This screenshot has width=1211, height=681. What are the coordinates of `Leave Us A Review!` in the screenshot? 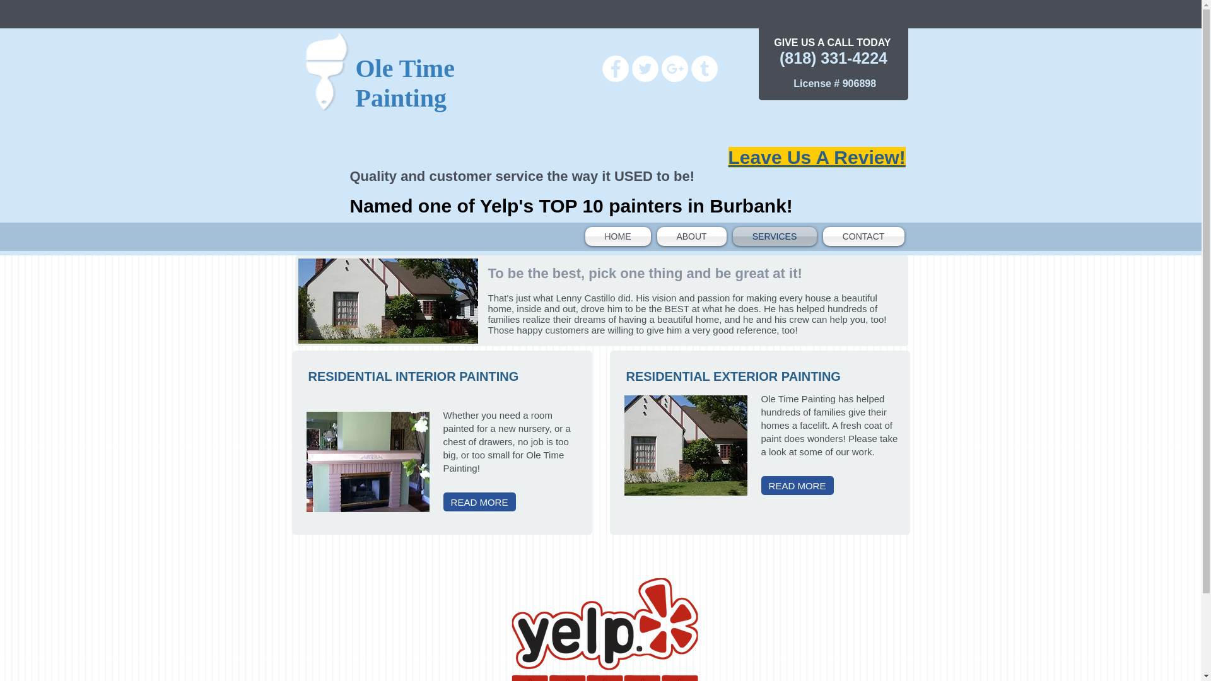 It's located at (816, 157).